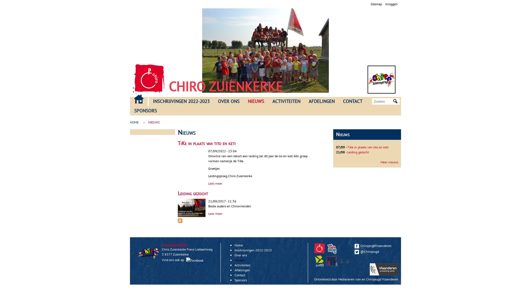  Describe the element at coordinates (368, 147) in the screenshot. I see `TiKe in plaats van tito en keti` at that location.